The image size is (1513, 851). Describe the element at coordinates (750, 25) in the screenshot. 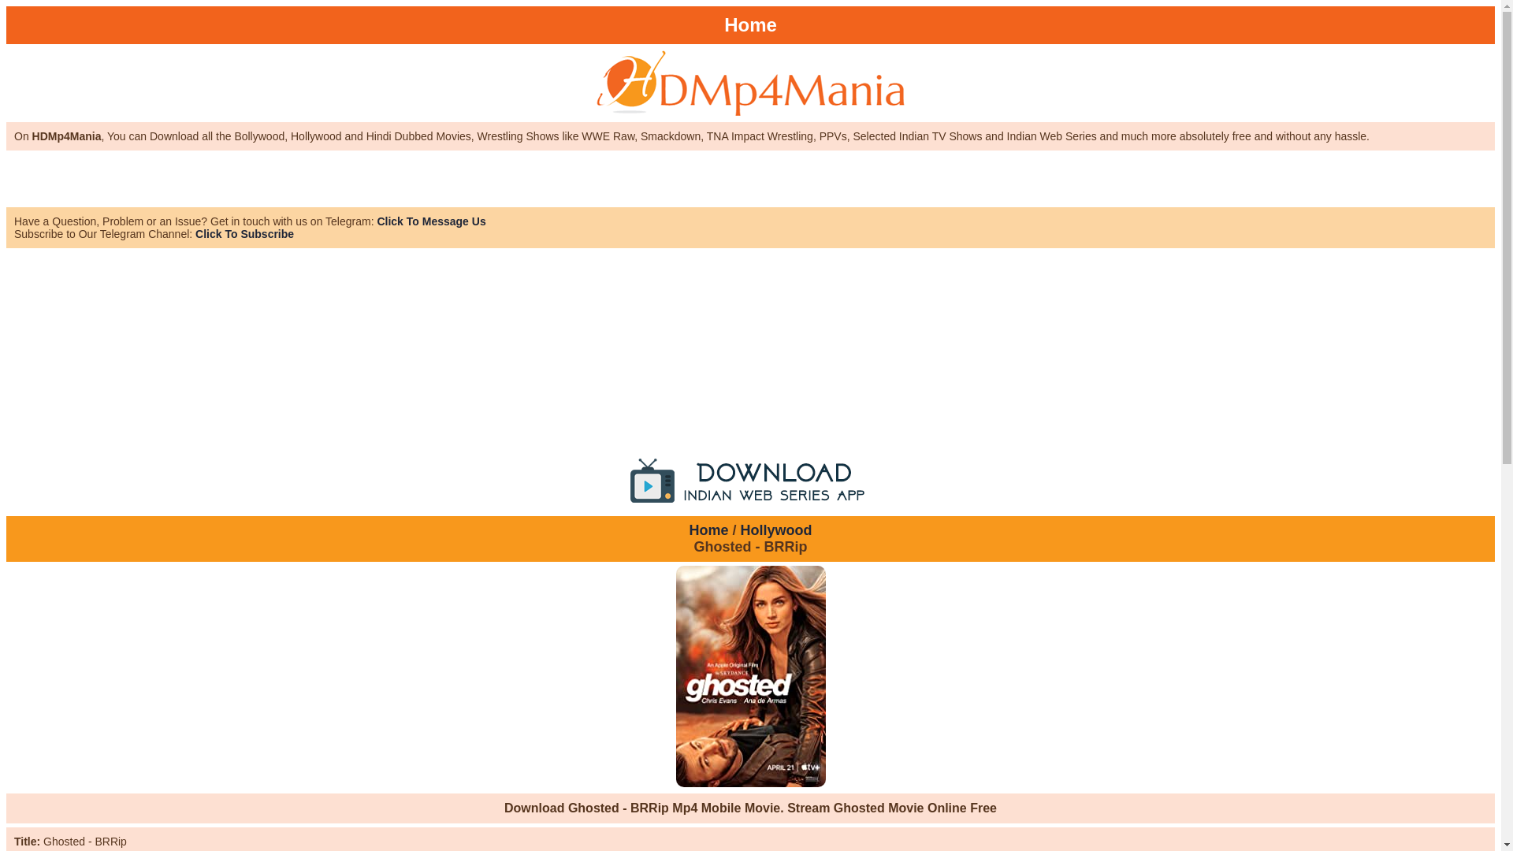

I see `Home` at that location.